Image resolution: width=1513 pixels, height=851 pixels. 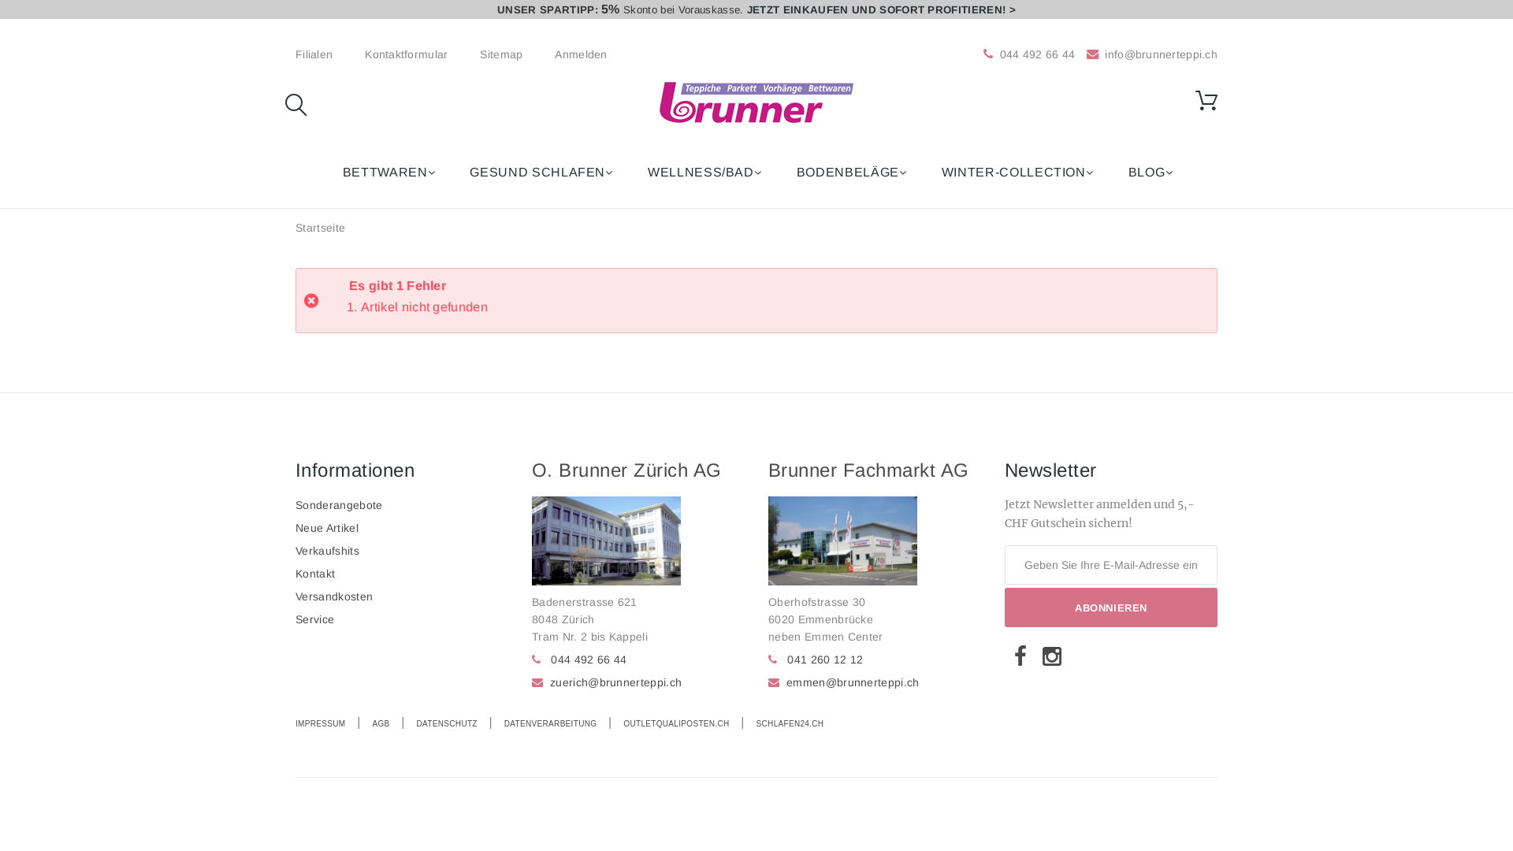 I want to click on DATENVERARBEITUNG, so click(x=551, y=723).